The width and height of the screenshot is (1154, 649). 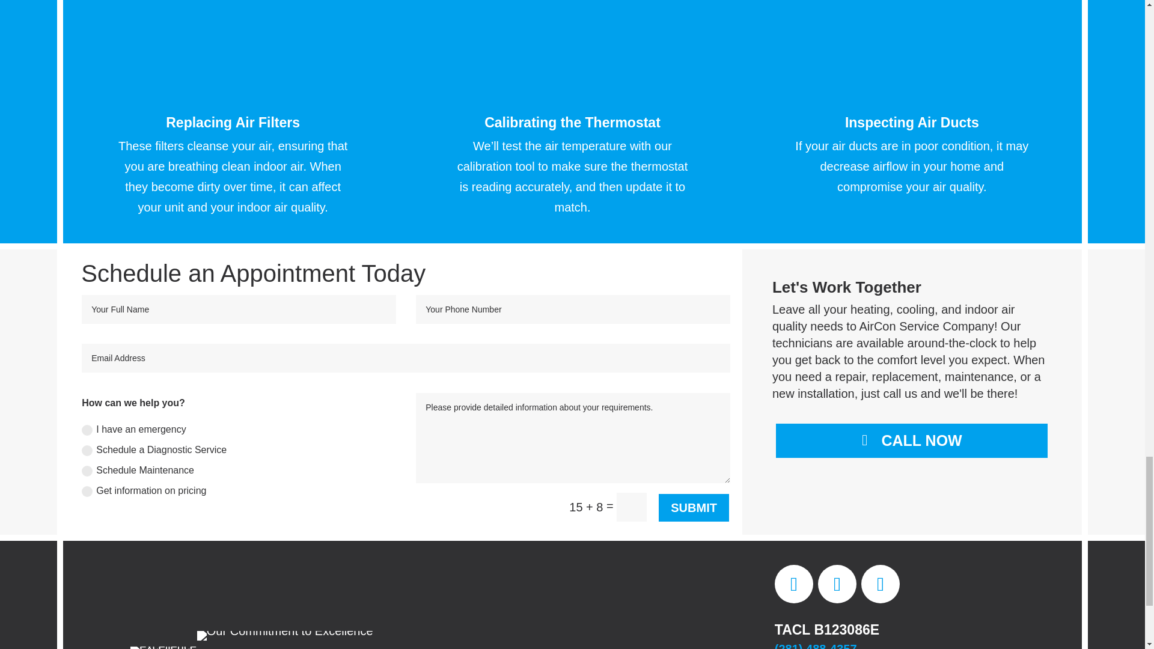 I want to click on excellence, so click(x=163, y=648).